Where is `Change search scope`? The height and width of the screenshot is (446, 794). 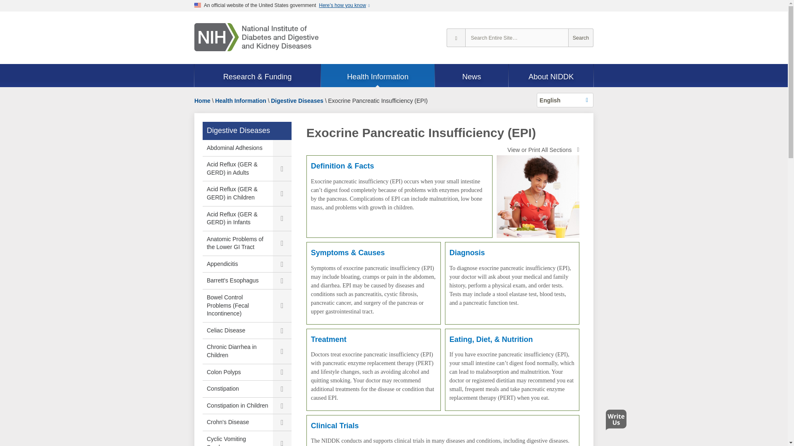 Change search scope is located at coordinates (456, 38).